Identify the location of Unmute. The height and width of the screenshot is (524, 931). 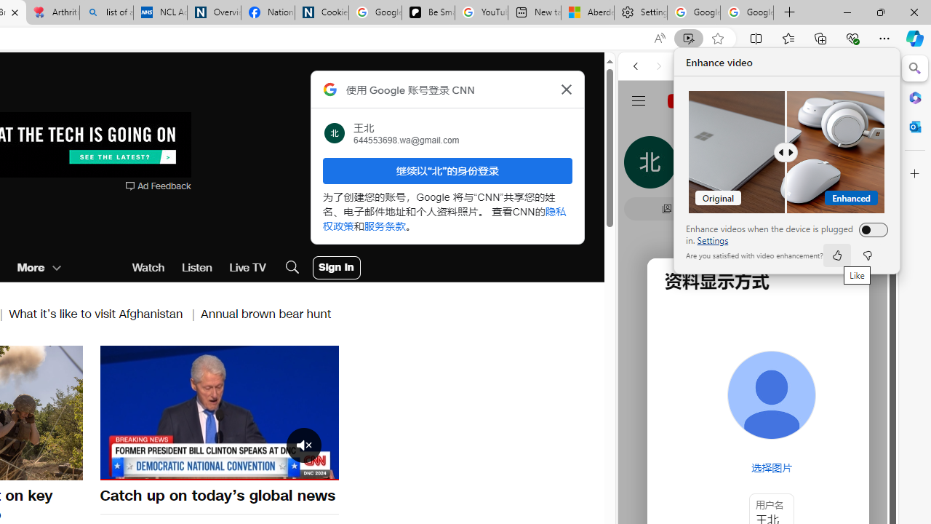
(119, 467).